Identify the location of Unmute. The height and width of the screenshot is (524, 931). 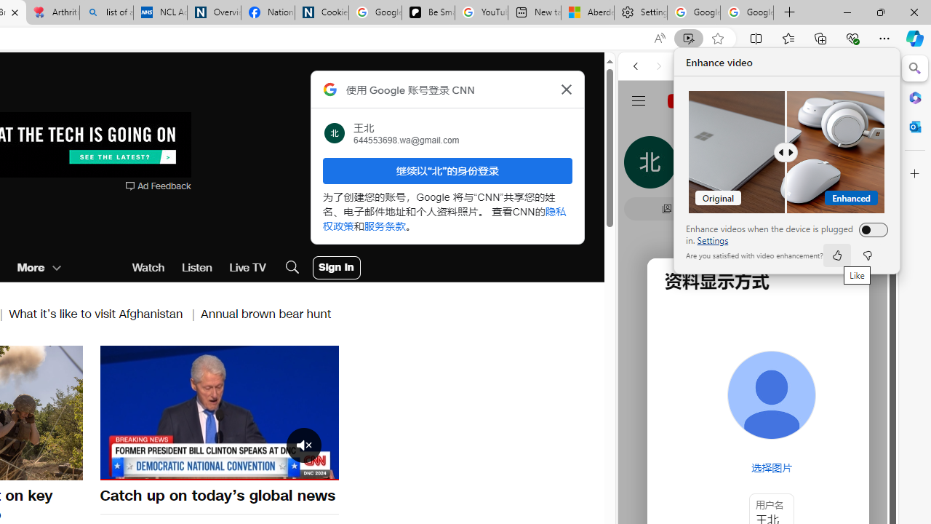
(119, 467).